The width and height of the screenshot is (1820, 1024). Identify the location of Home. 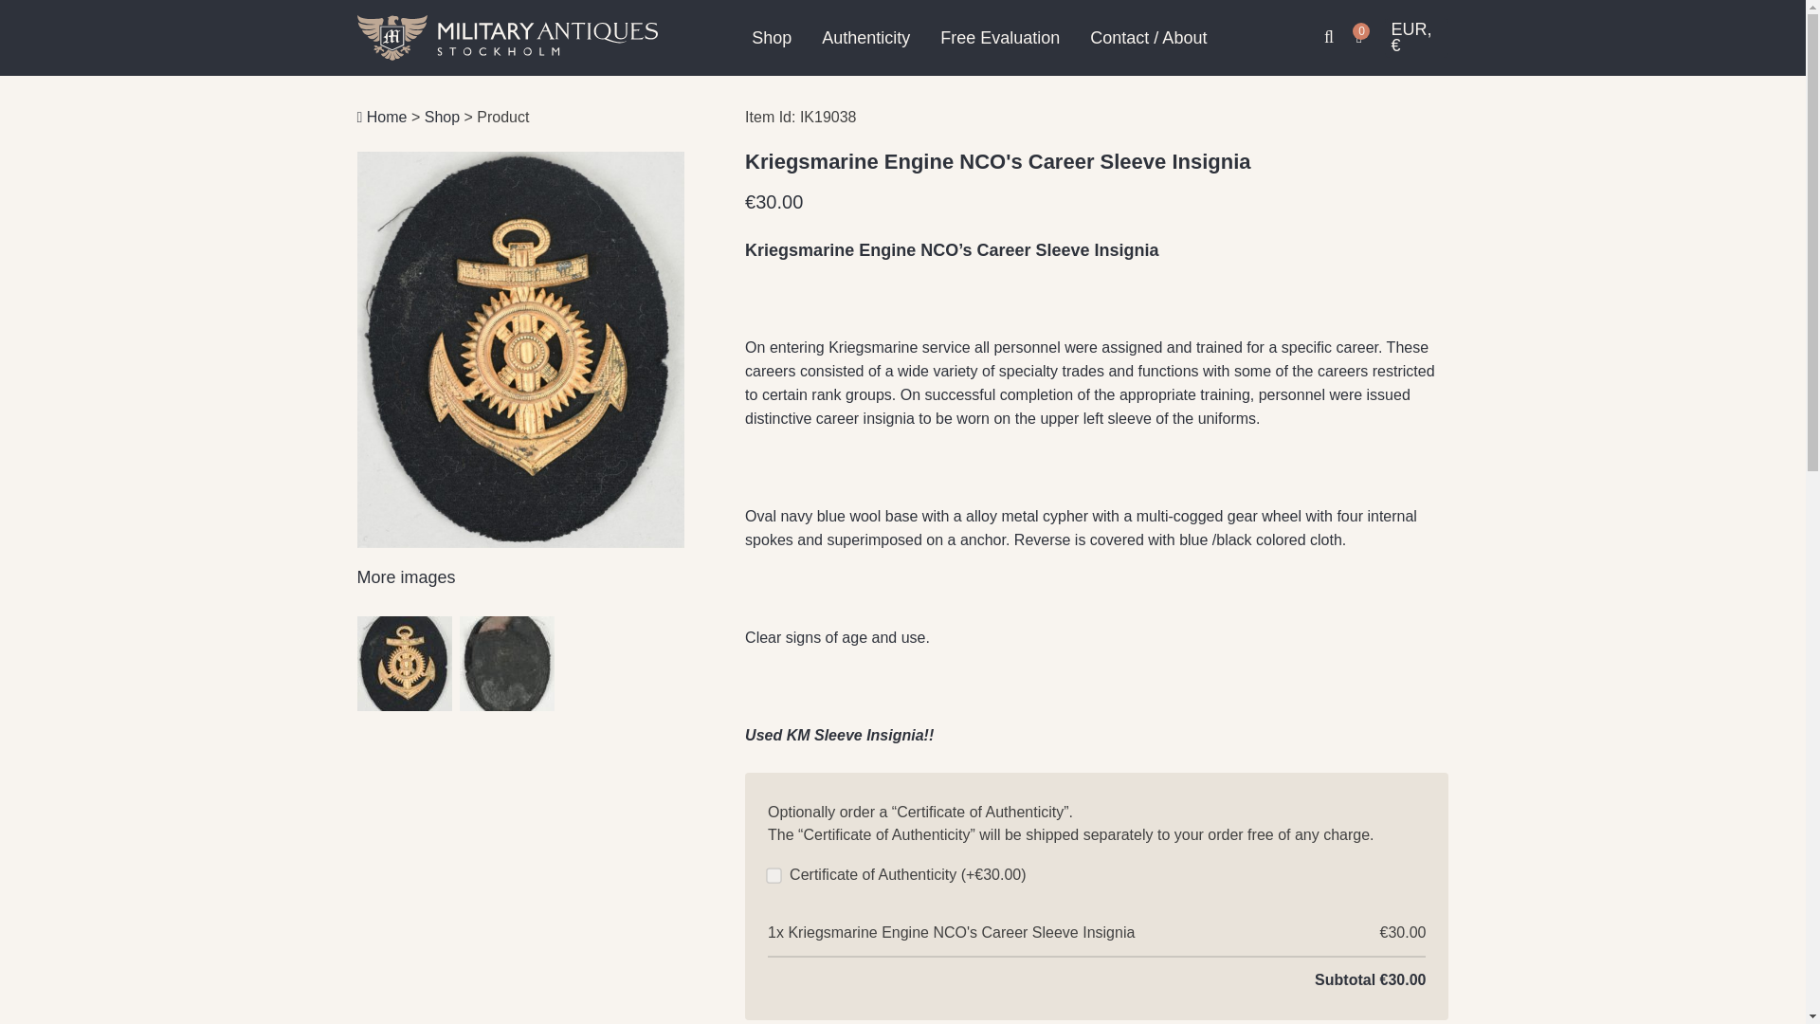
(381, 116).